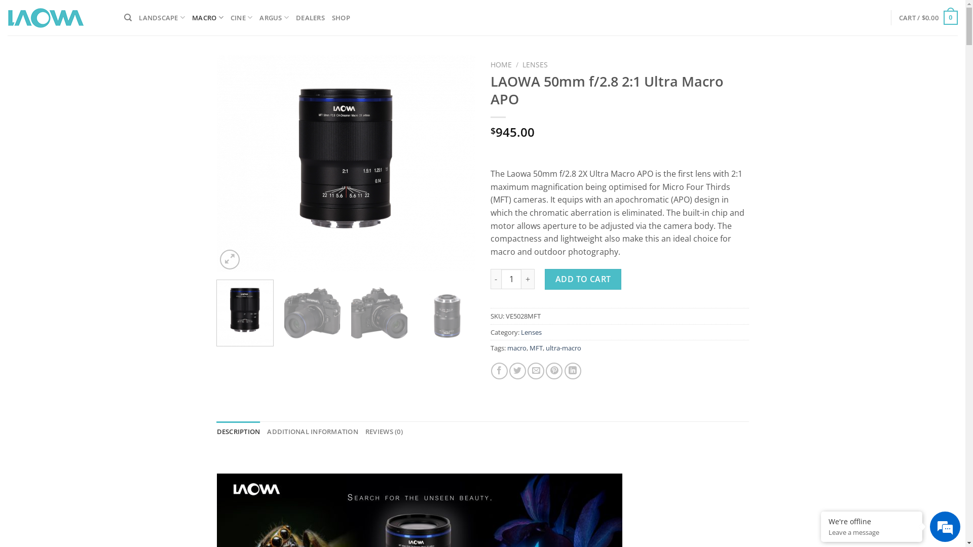 Image resolution: width=973 pixels, height=547 pixels. I want to click on ARGUS, so click(274, 17).